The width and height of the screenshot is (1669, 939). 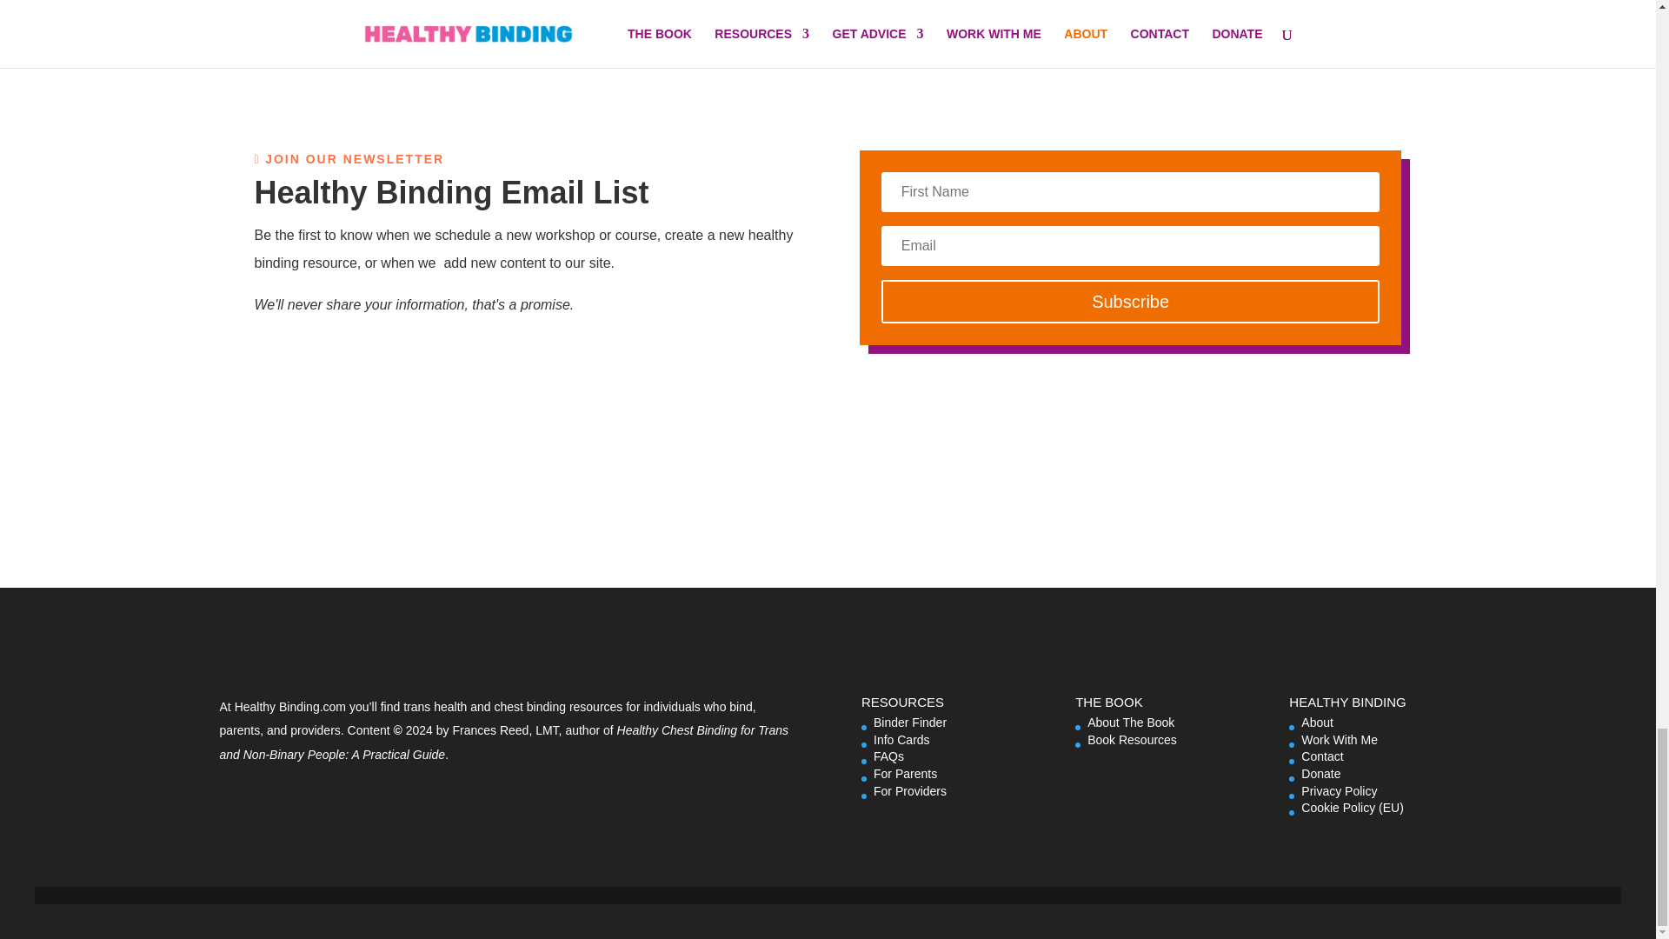 What do you see at coordinates (901, 739) in the screenshot?
I see `Info Cards` at bounding box center [901, 739].